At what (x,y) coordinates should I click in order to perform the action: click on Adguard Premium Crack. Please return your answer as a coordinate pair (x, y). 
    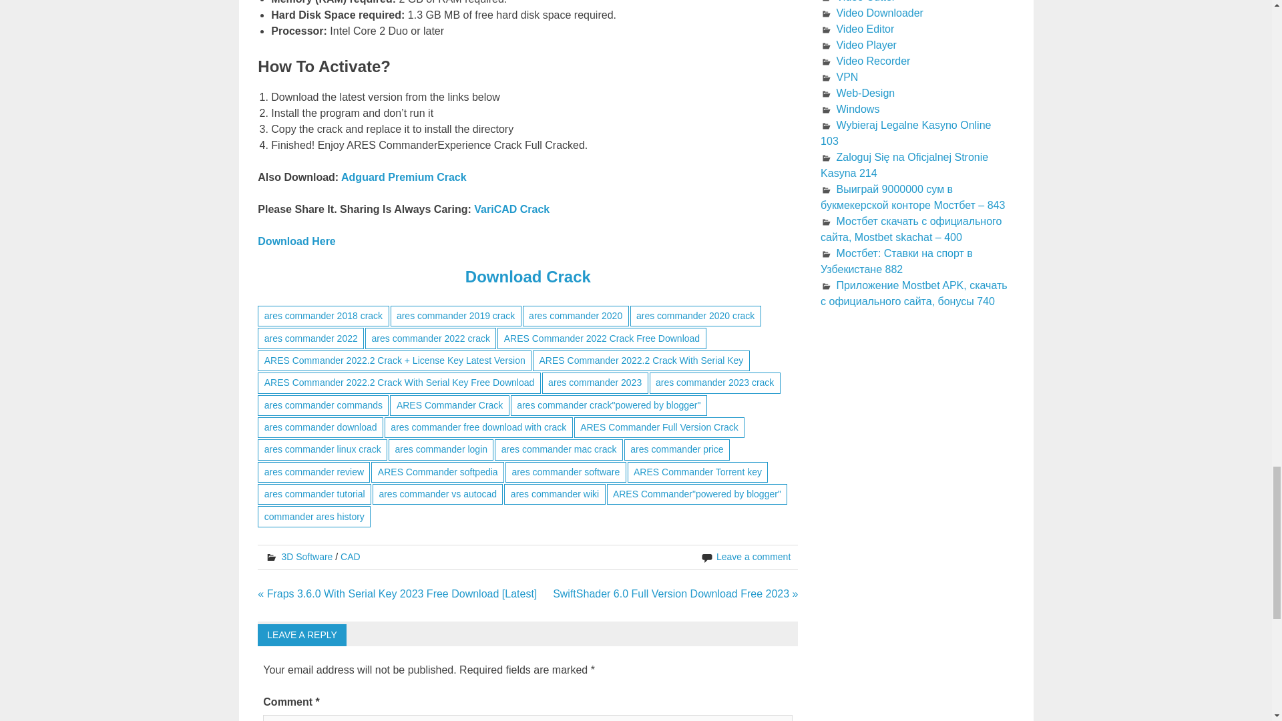
    Looking at the image, I should click on (403, 178).